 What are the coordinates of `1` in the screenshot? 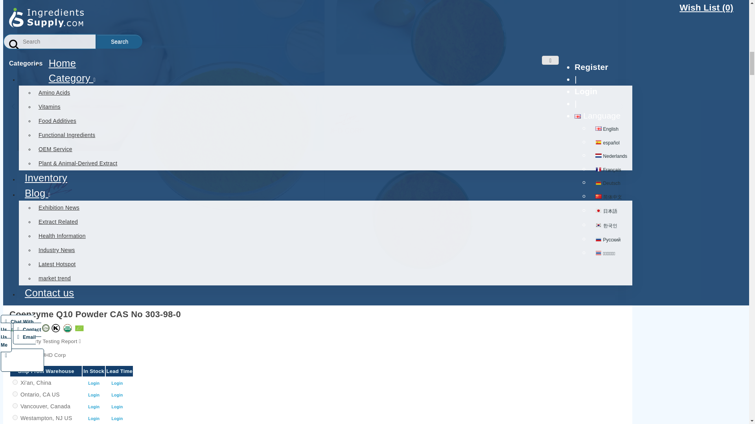 It's located at (15, 382).